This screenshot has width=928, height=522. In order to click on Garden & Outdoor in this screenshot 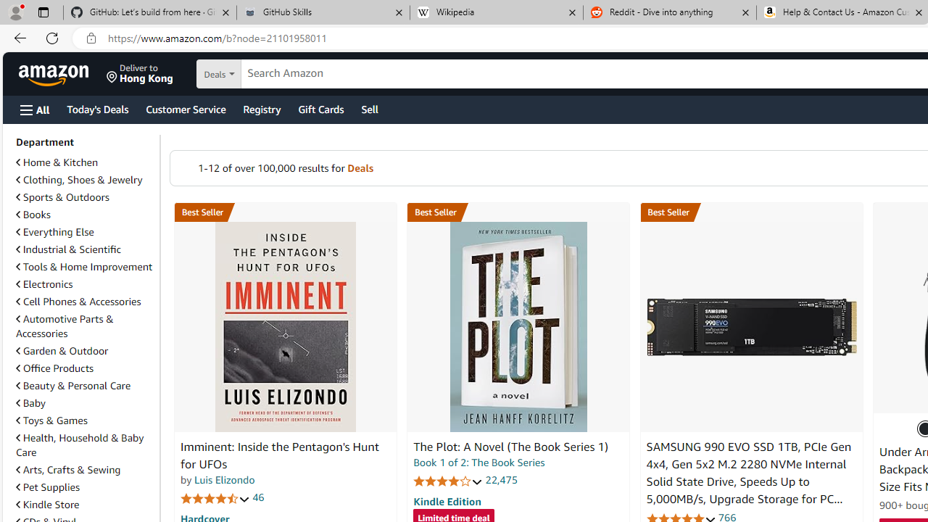, I will do `click(62, 351)`.